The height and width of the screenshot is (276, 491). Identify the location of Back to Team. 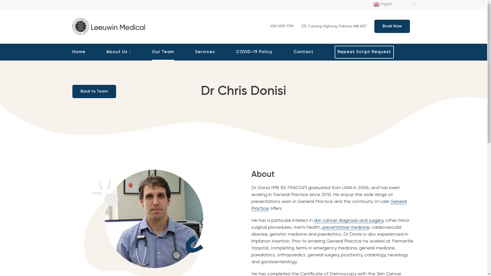
(94, 91).